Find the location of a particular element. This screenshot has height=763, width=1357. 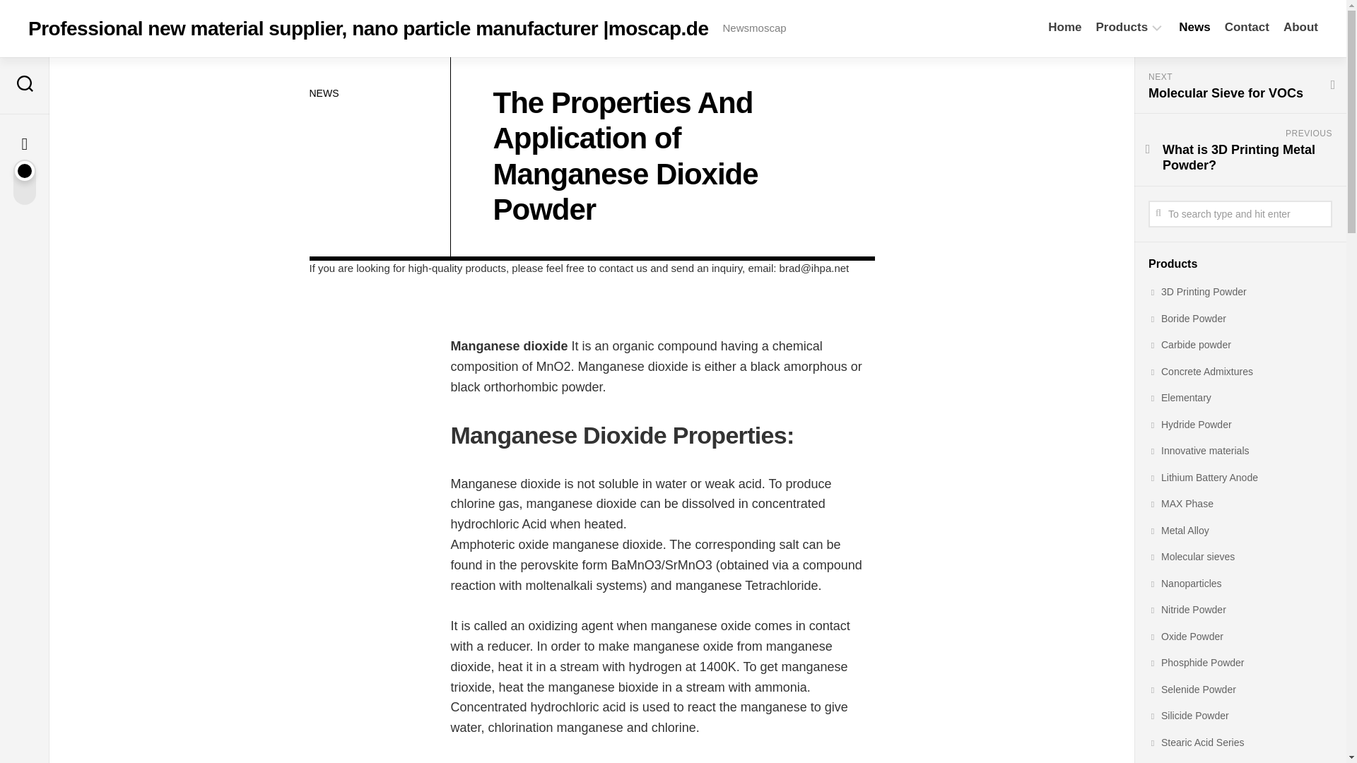

Home is located at coordinates (1064, 27).